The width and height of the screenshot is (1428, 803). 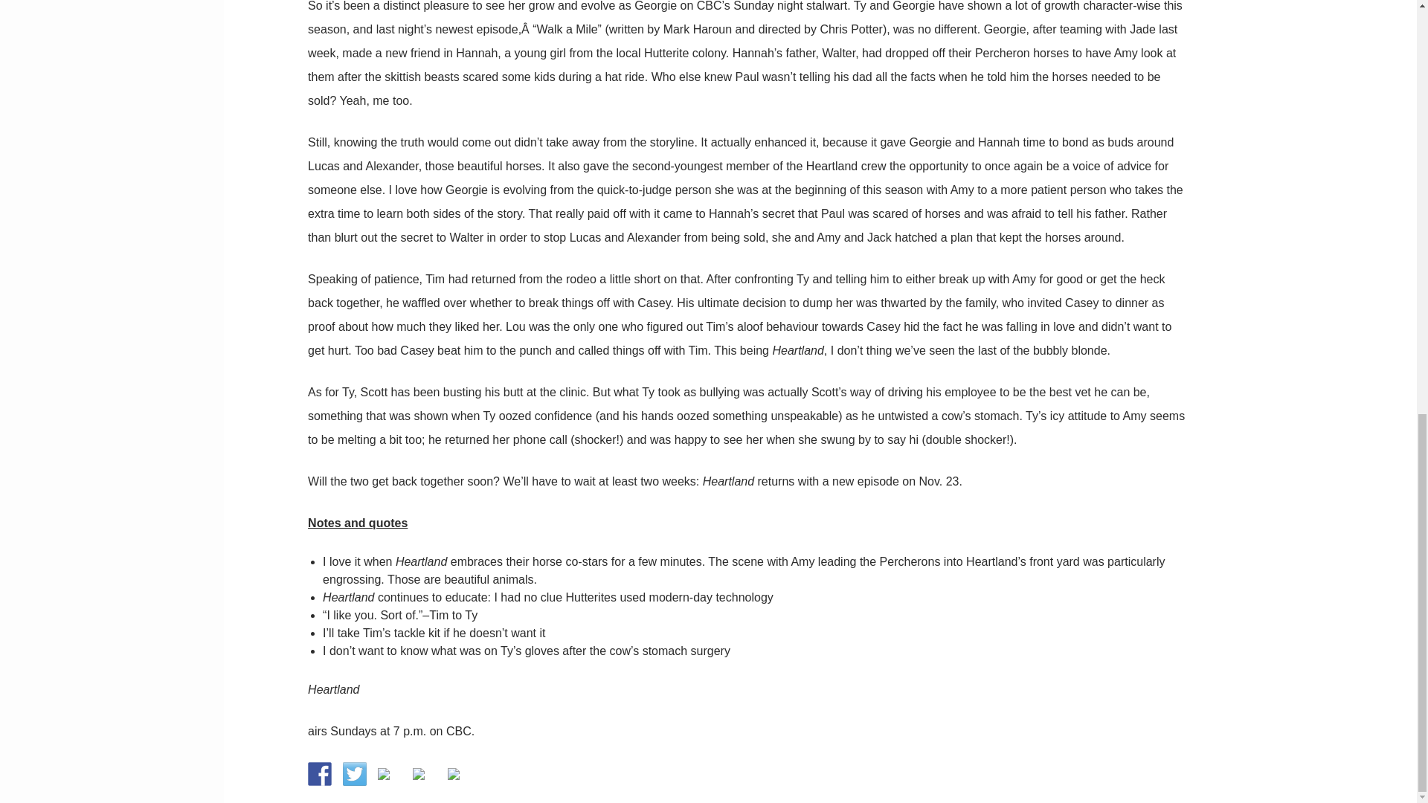 What do you see at coordinates (320, 773) in the screenshot?
I see `Share on Facebook` at bounding box center [320, 773].